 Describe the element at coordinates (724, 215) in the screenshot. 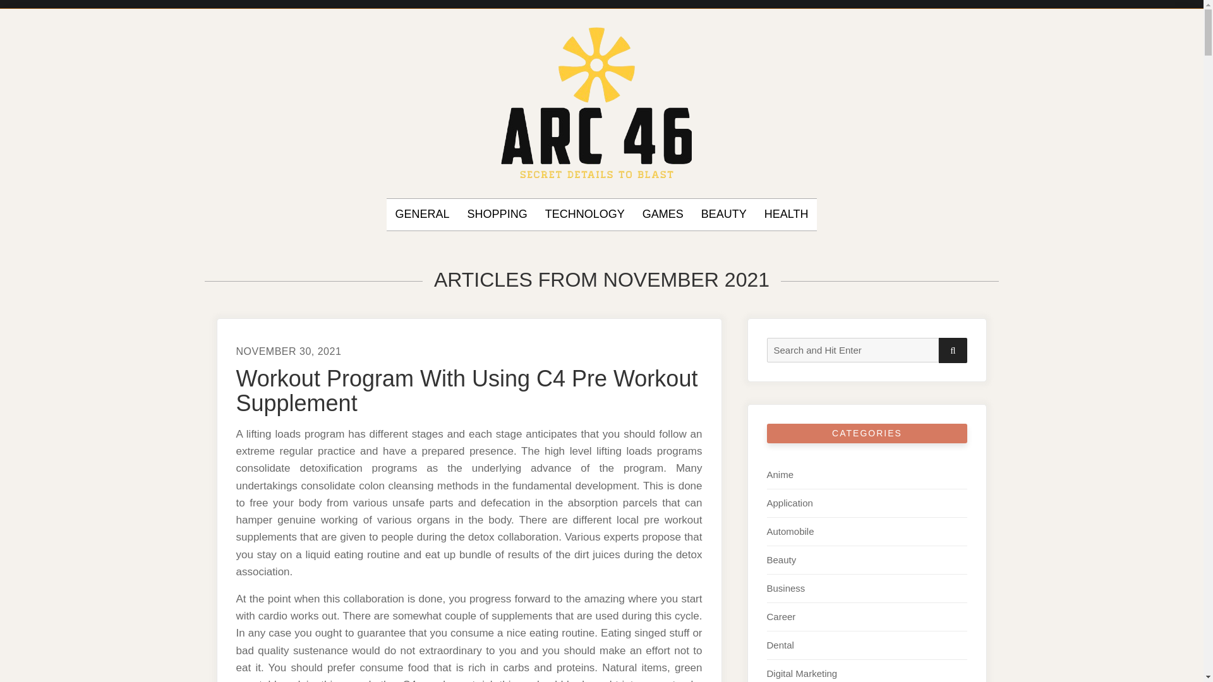

I see `BEAUTY` at that location.